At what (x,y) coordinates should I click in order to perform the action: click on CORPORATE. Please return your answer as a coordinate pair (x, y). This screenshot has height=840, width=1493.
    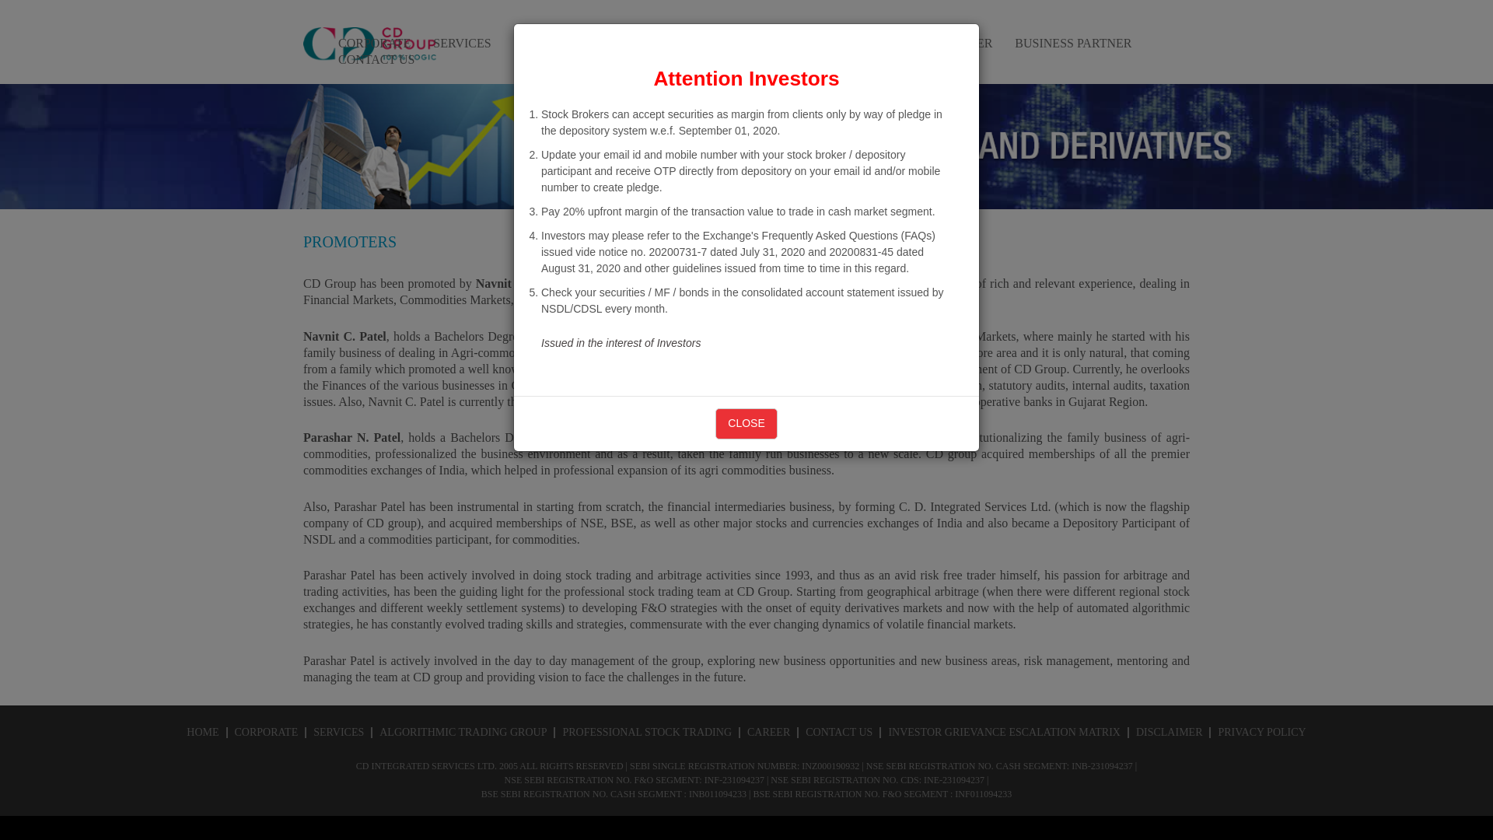
    Looking at the image, I should click on (266, 733).